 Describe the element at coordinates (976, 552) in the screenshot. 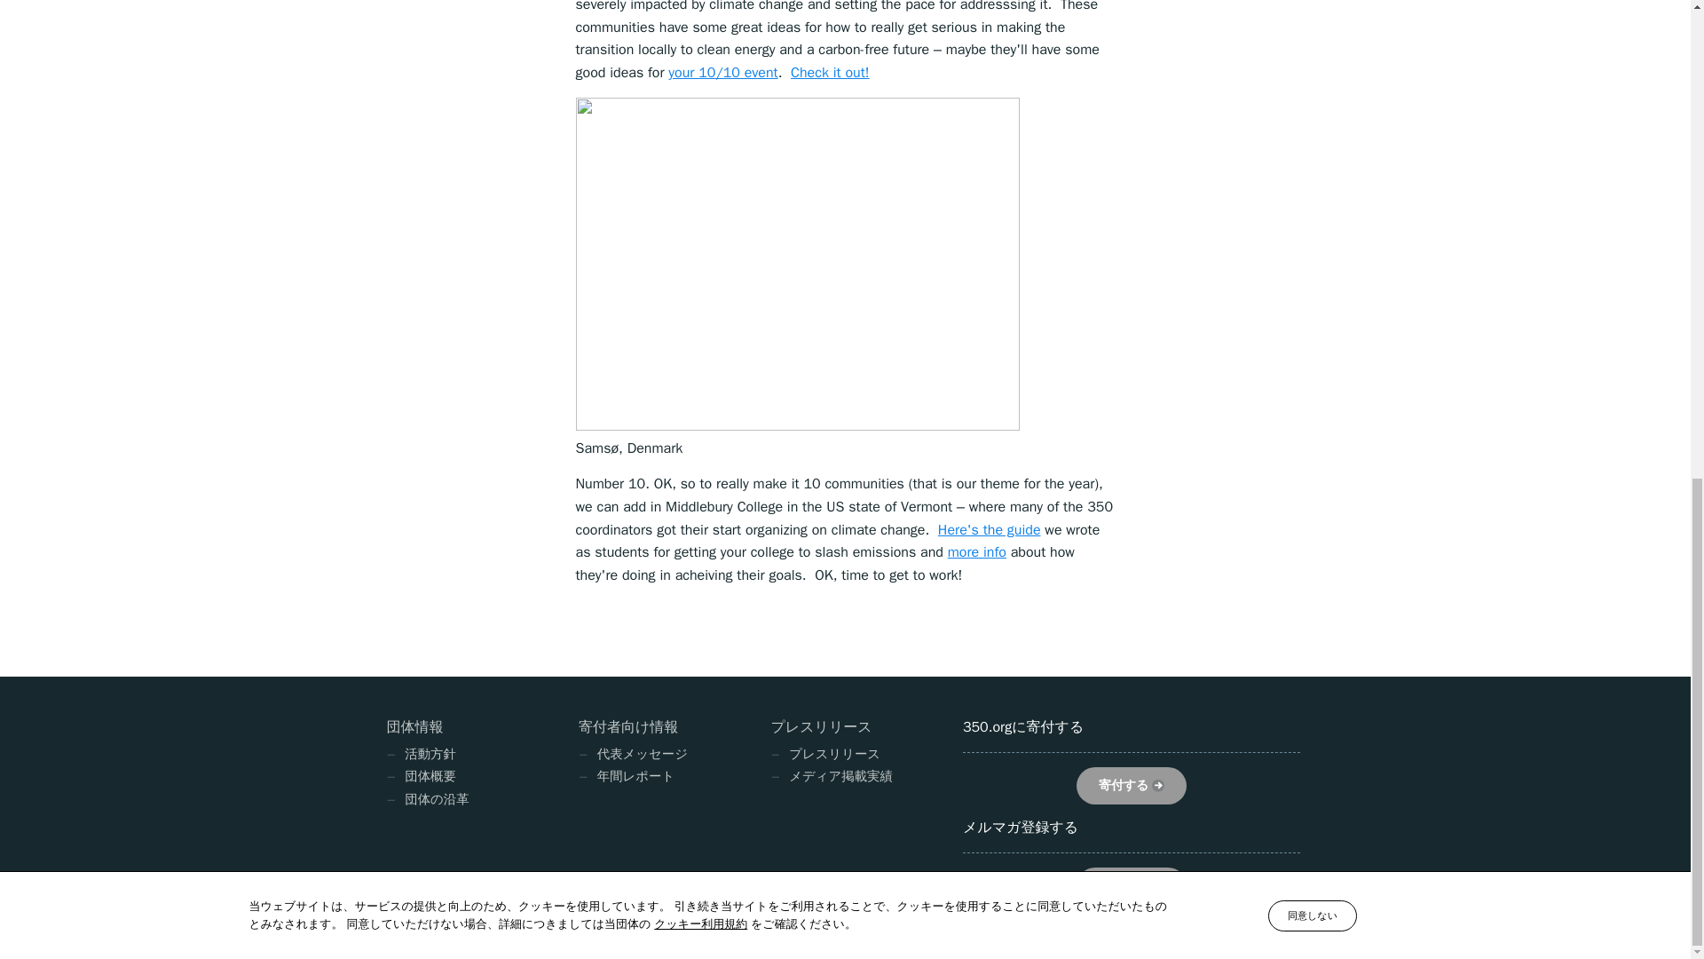

I see `more info` at that location.